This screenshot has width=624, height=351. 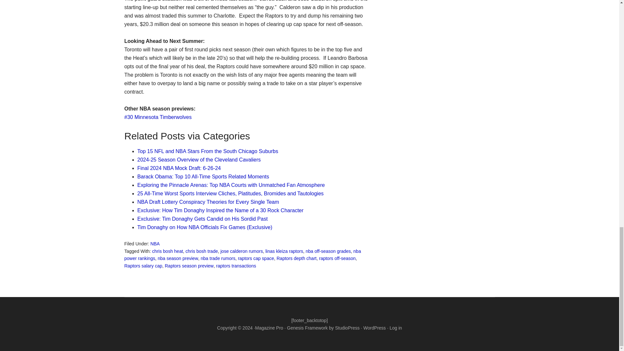 I want to click on chris bosh trade, so click(x=201, y=251).